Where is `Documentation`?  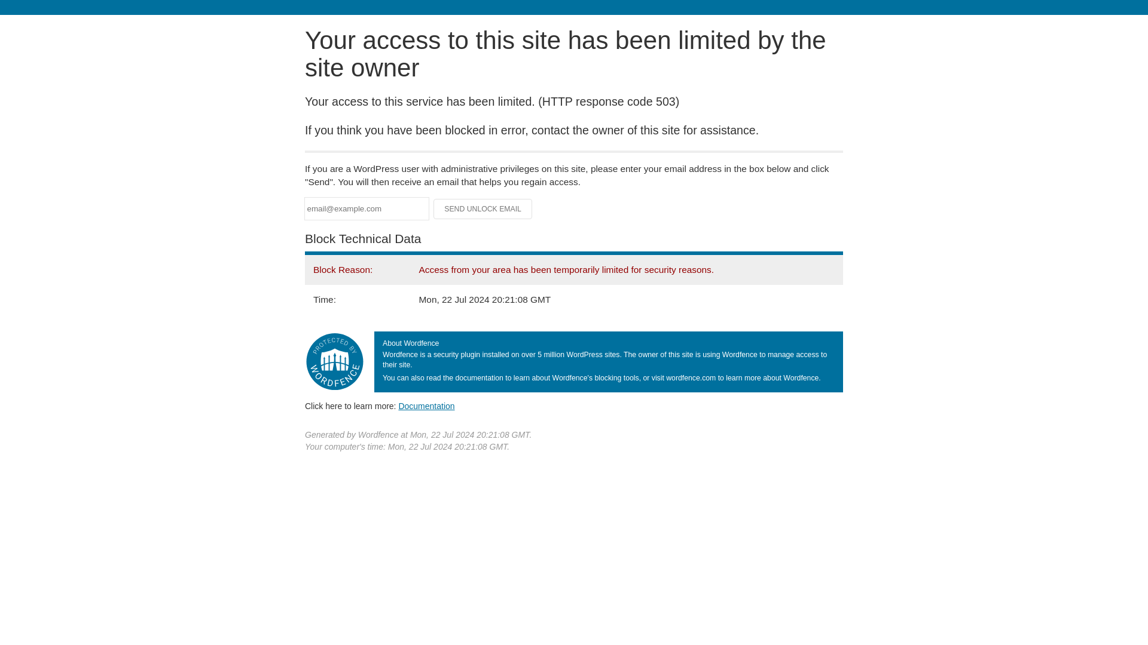 Documentation is located at coordinates (426, 406).